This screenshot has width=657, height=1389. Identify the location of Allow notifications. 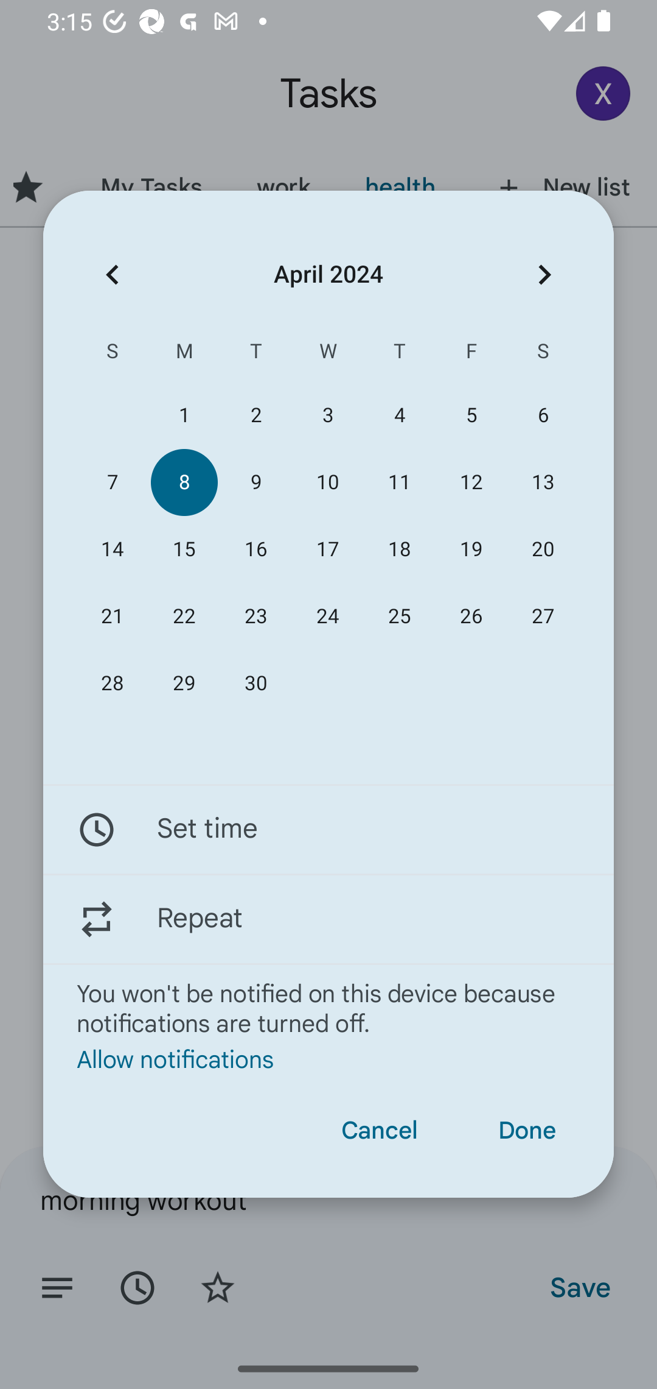
(328, 1059).